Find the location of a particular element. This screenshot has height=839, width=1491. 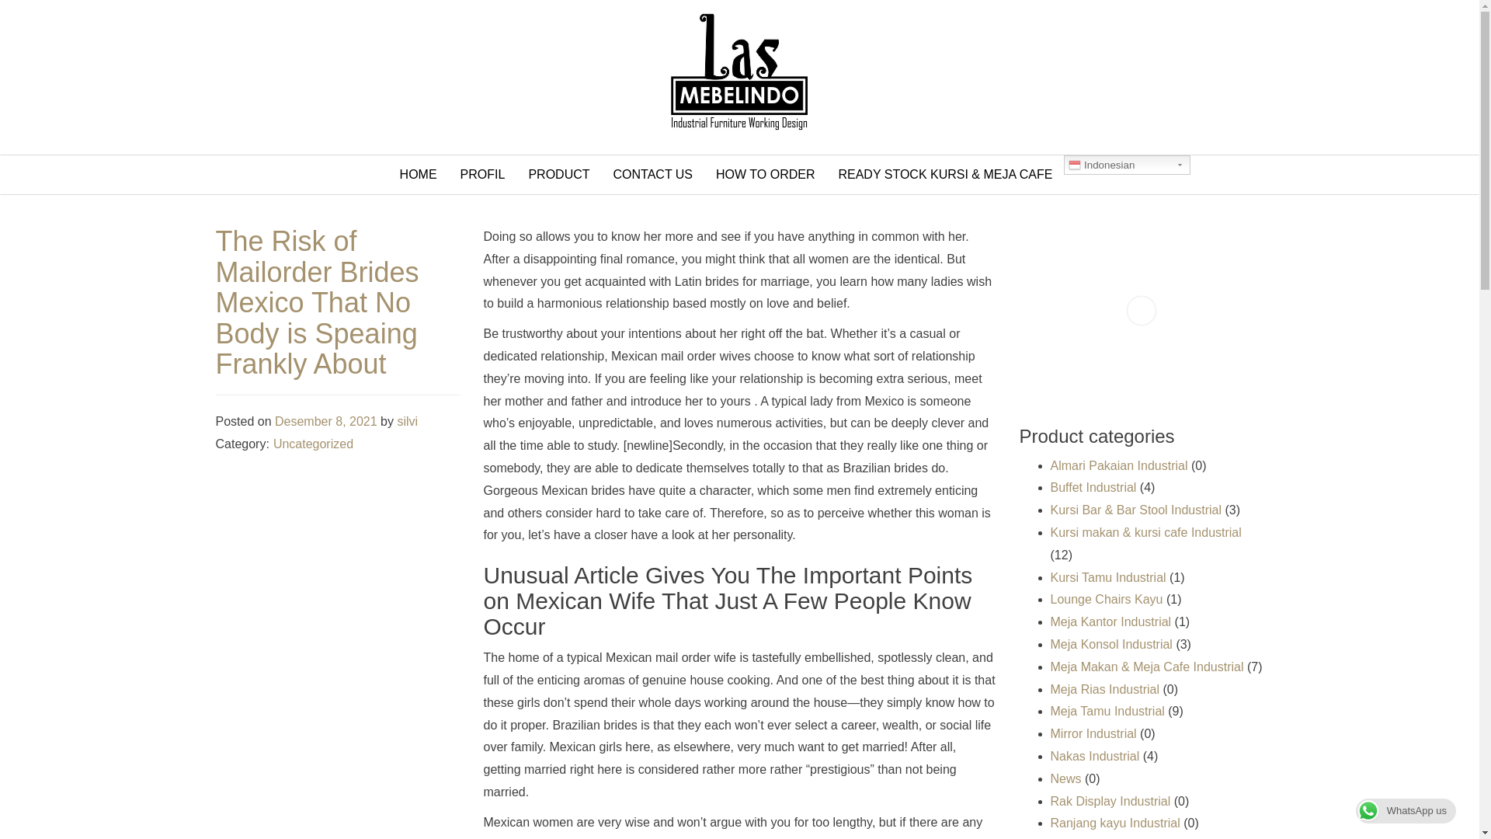

How To Order is located at coordinates (764, 174).